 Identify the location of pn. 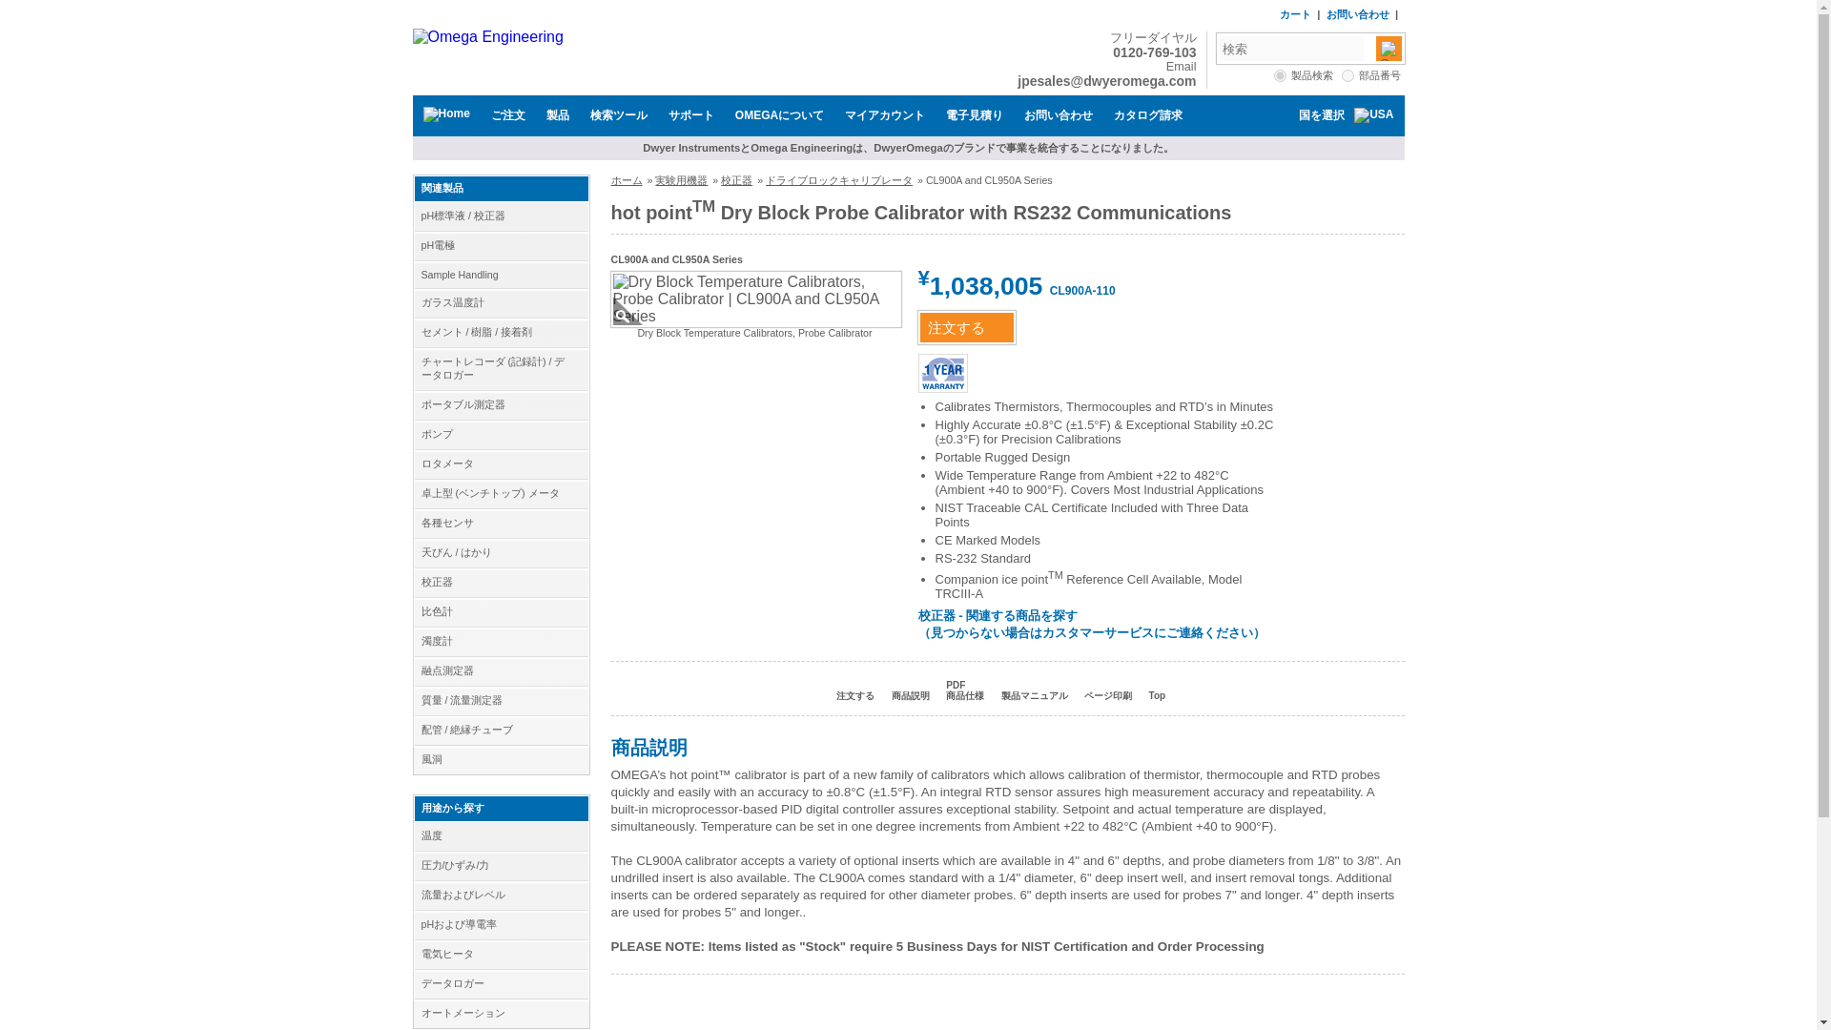
(1348, 76).